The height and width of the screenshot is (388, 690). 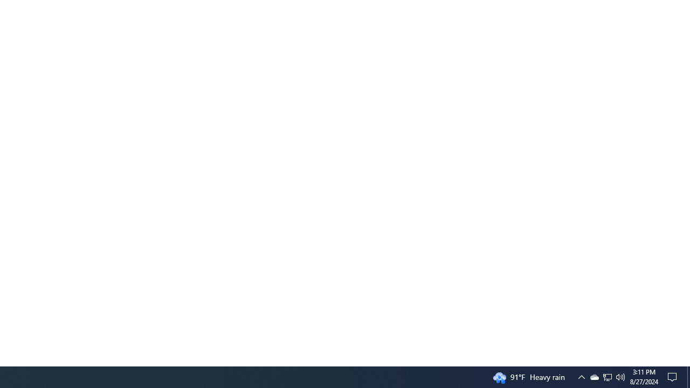 I want to click on Notification Chevron, so click(x=620, y=377).